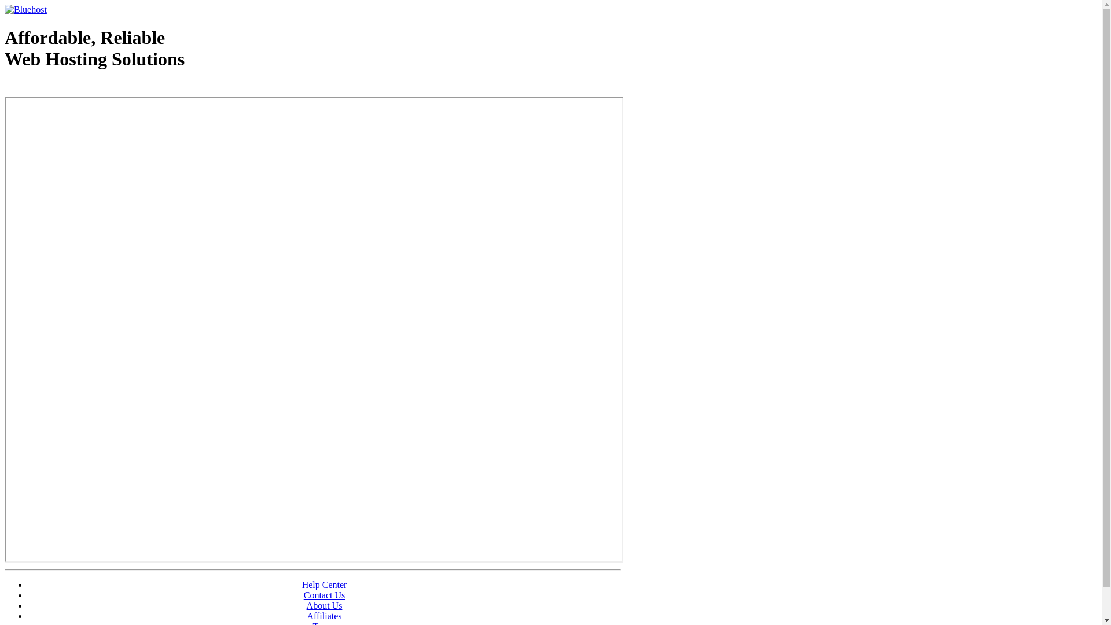 Image resolution: width=1111 pixels, height=625 pixels. I want to click on Contact Us, so click(325, 595).